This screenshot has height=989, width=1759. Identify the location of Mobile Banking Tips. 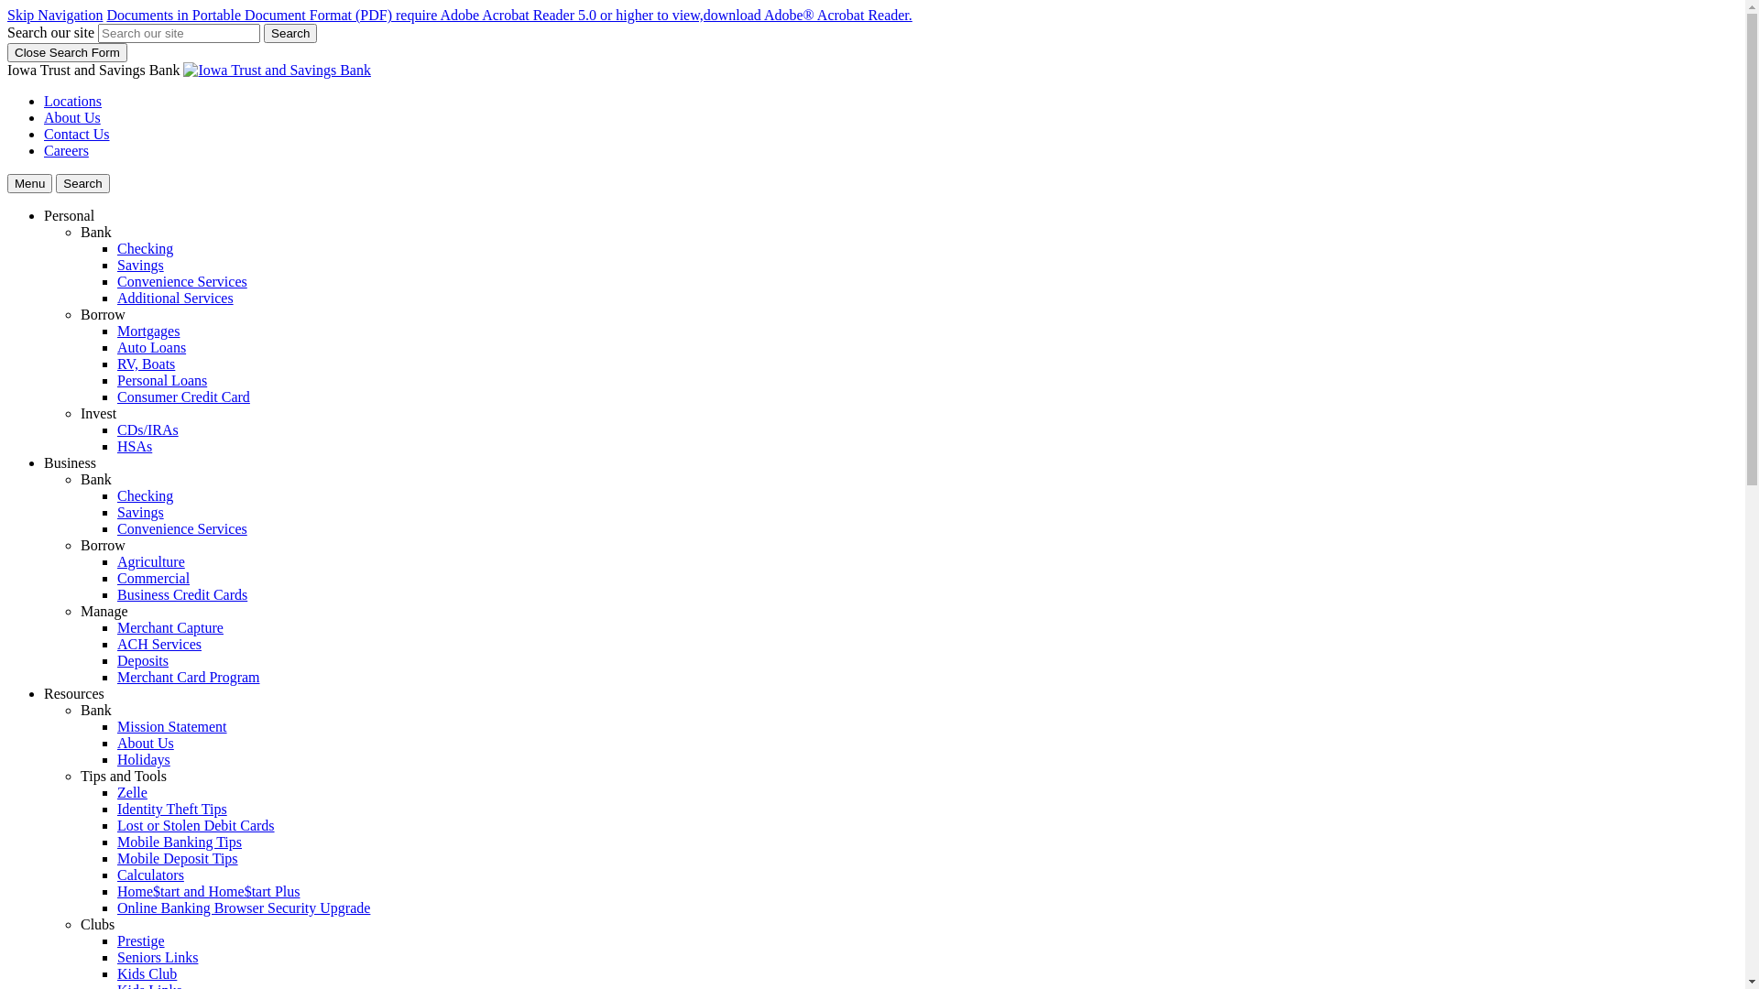
(180, 842).